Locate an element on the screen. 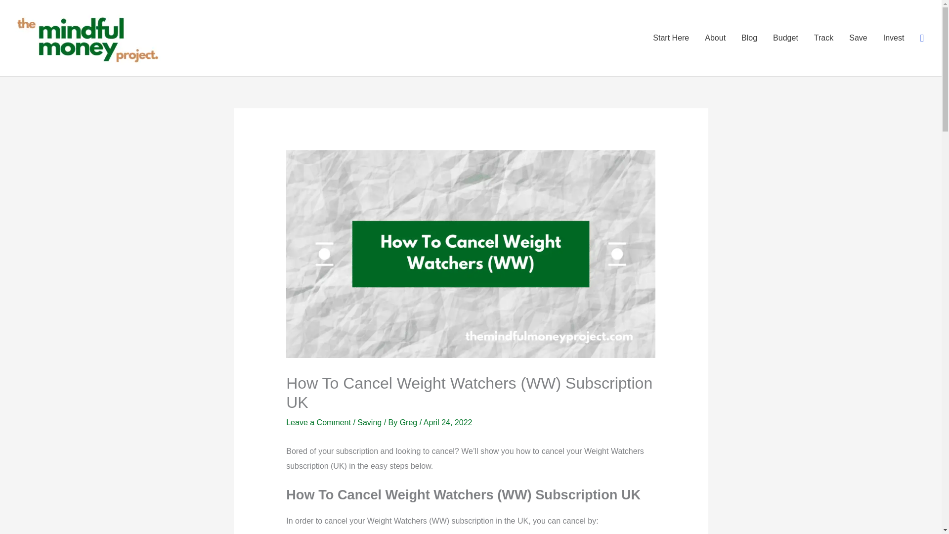 This screenshot has height=534, width=949. View all posts by Greg is located at coordinates (409, 422).